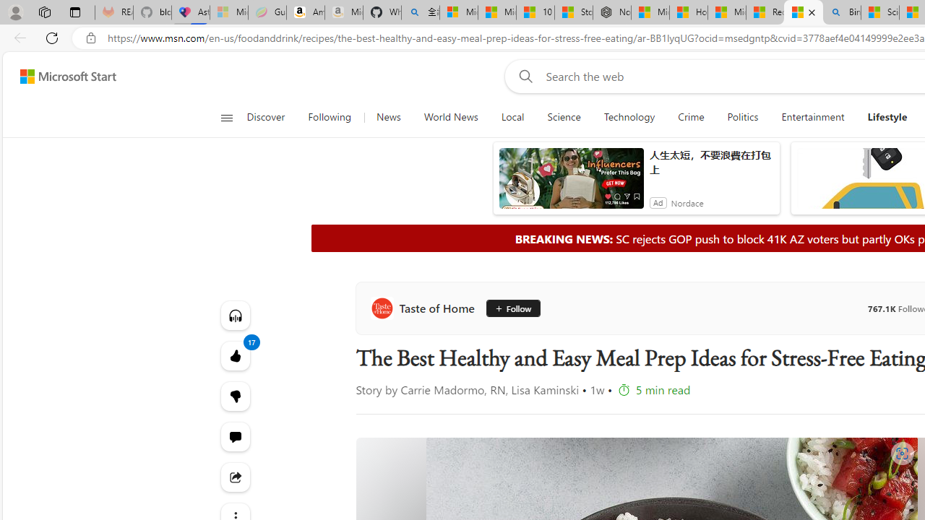 This screenshot has width=925, height=520. What do you see at coordinates (812, 117) in the screenshot?
I see `Entertainment` at bounding box center [812, 117].